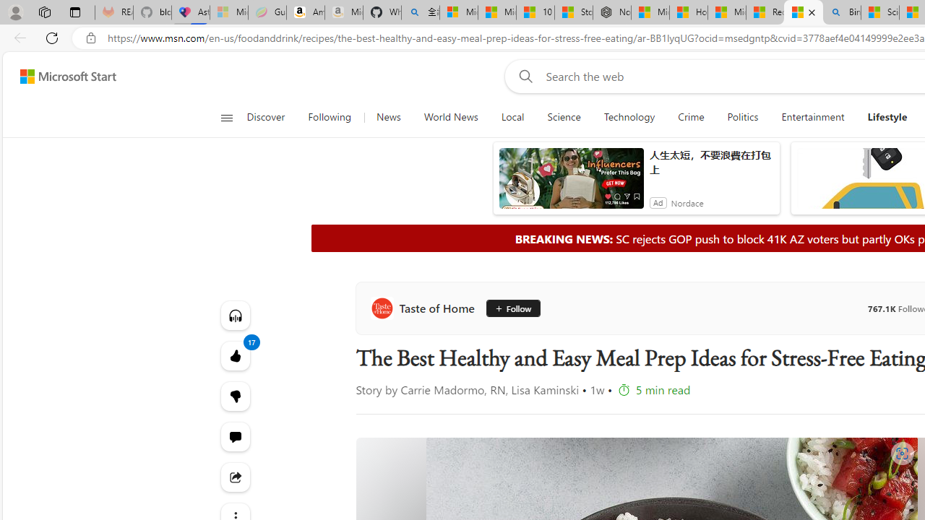 This screenshot has width=925, height=520. What do you see at coordinates (812, 117) in the screenshot?
I see `Entertainment` at bounding box center [812, 117].